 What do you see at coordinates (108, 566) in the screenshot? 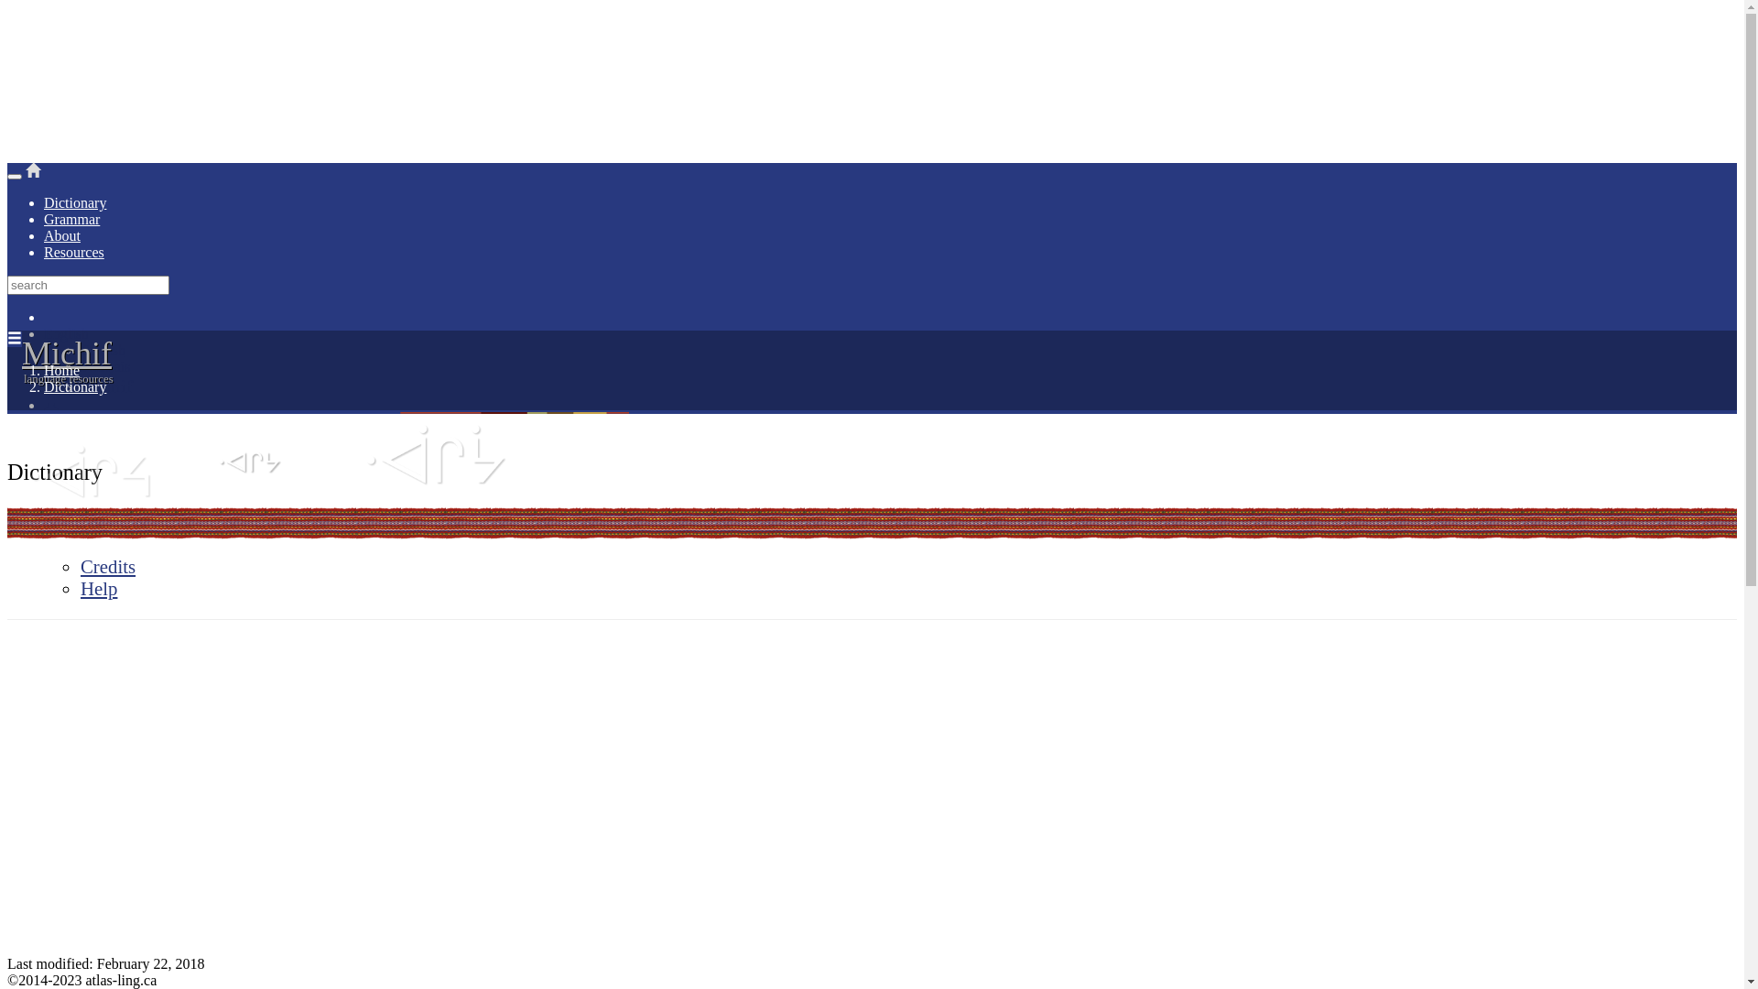
I see `Credits` at bounding box center [108, 566].